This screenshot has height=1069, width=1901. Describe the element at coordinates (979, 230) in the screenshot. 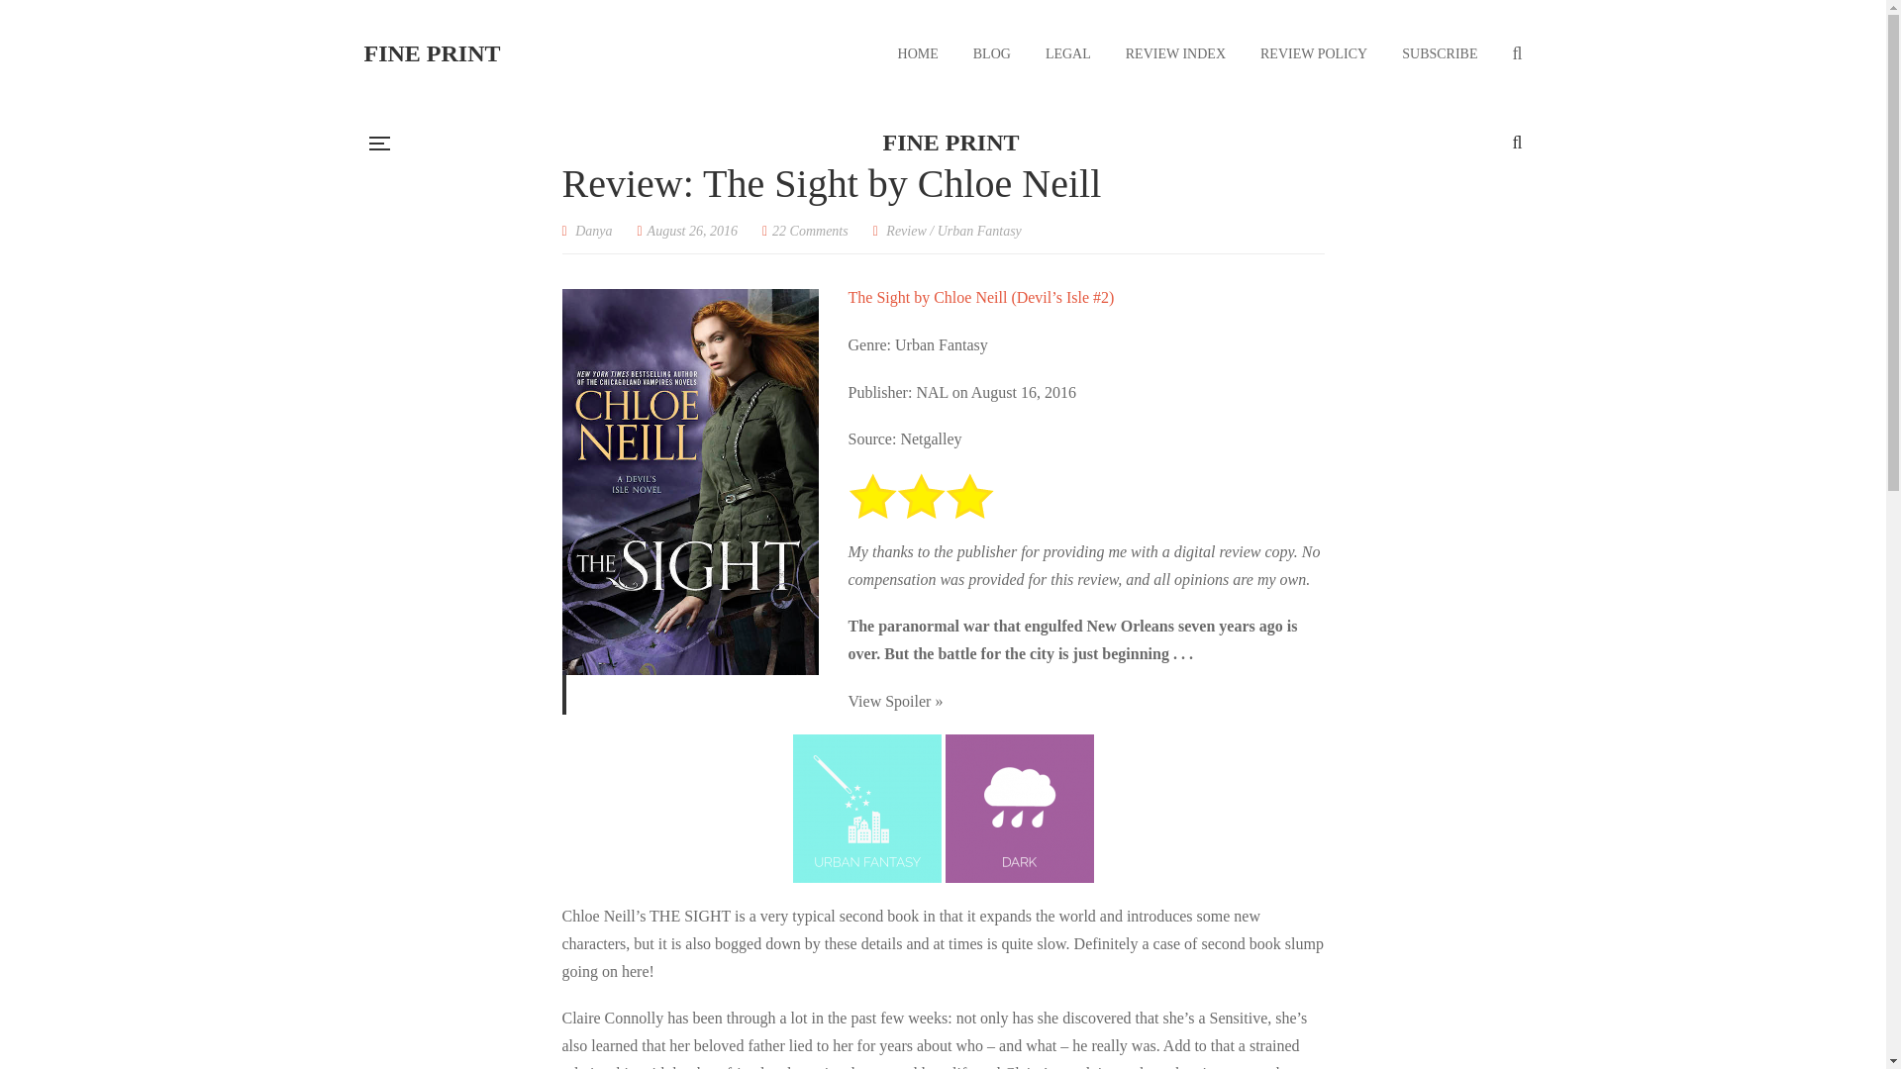

I see `Urban Fantasy` at that location.